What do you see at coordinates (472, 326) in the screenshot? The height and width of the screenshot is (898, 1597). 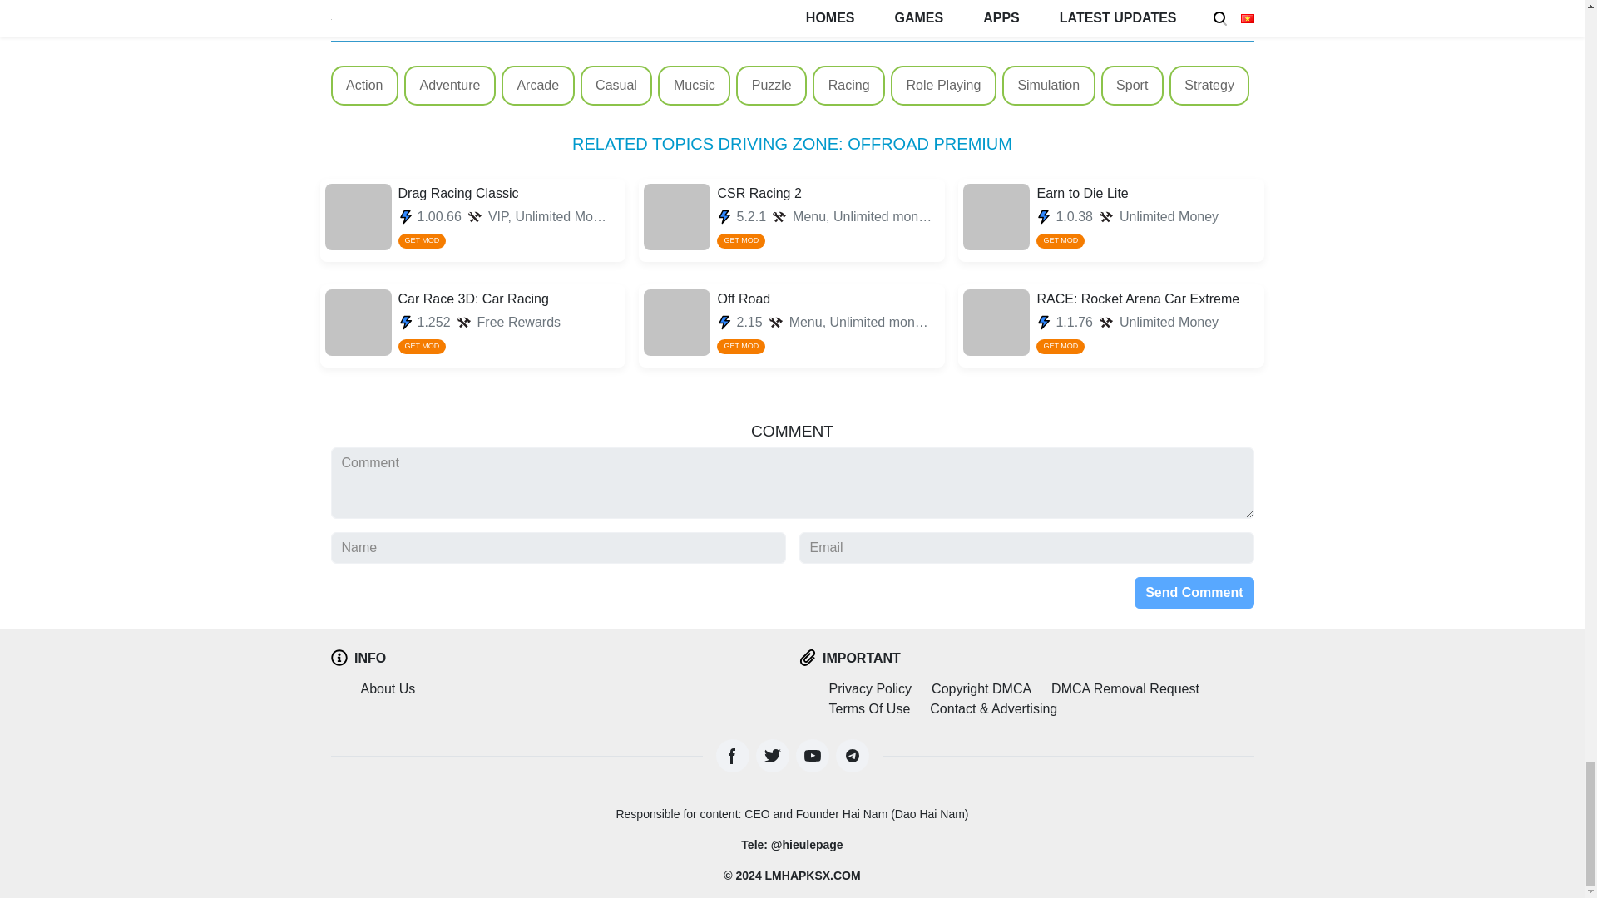 I see `Casual` at bounding box center [472, 326].